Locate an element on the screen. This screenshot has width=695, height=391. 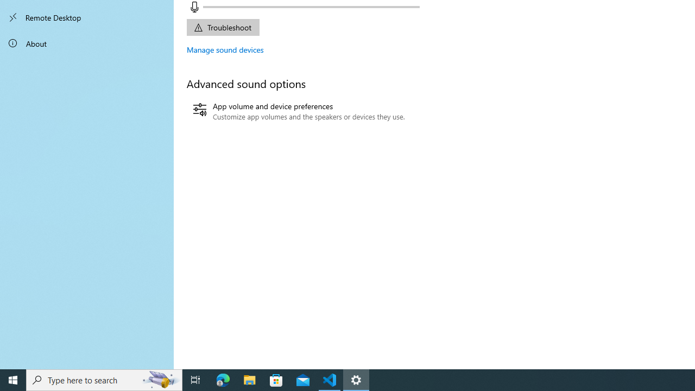
App volume and device preferences is located at coordinates (299, 111).